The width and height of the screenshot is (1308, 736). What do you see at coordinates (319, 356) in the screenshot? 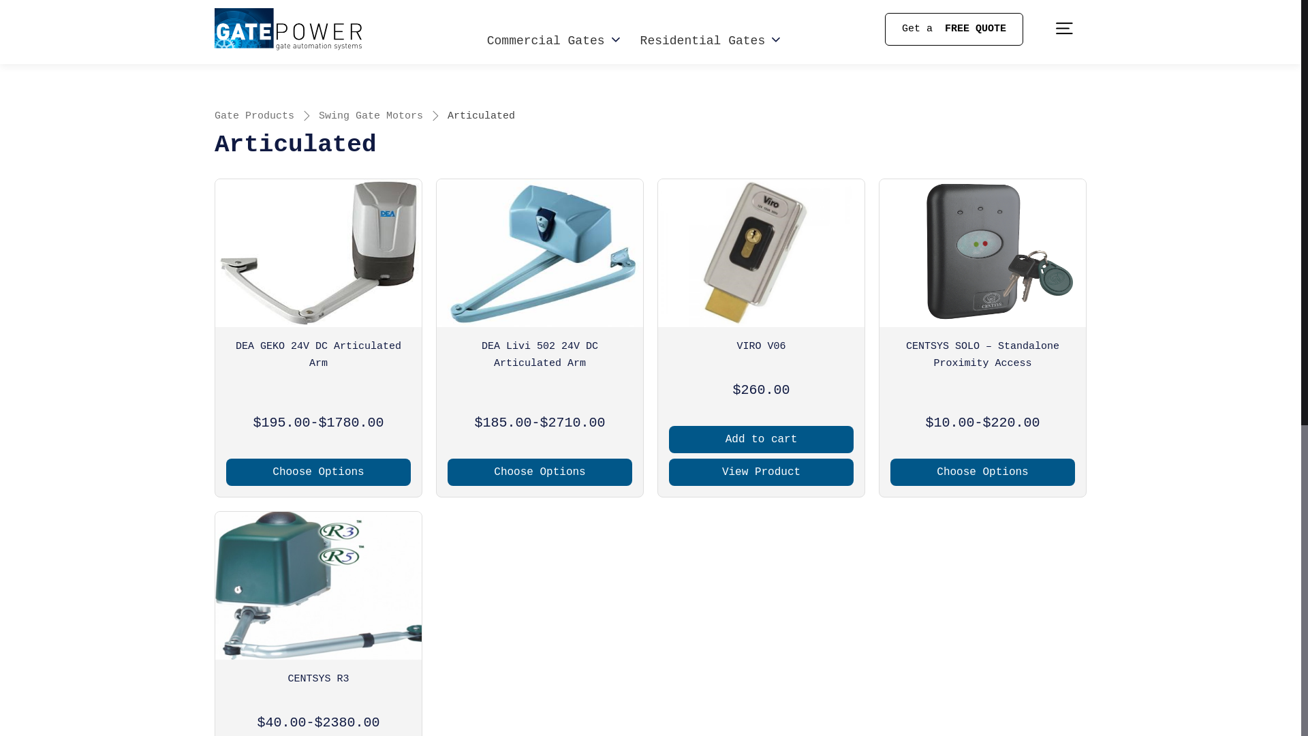
I see `DEA GEKO 24V DC Articulated Arm` at bounding box center [319, 356].